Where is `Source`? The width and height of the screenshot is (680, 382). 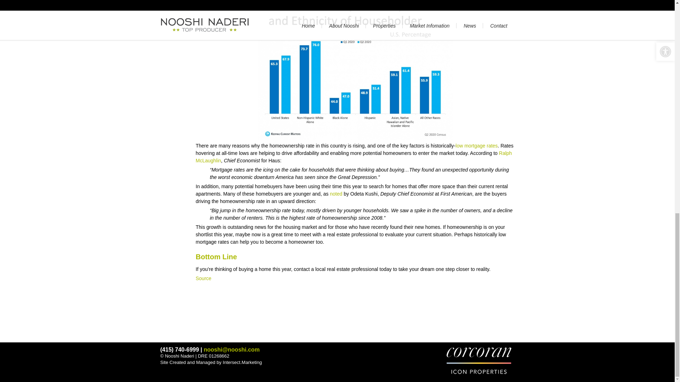 Source is located at coordinates (203, 278).